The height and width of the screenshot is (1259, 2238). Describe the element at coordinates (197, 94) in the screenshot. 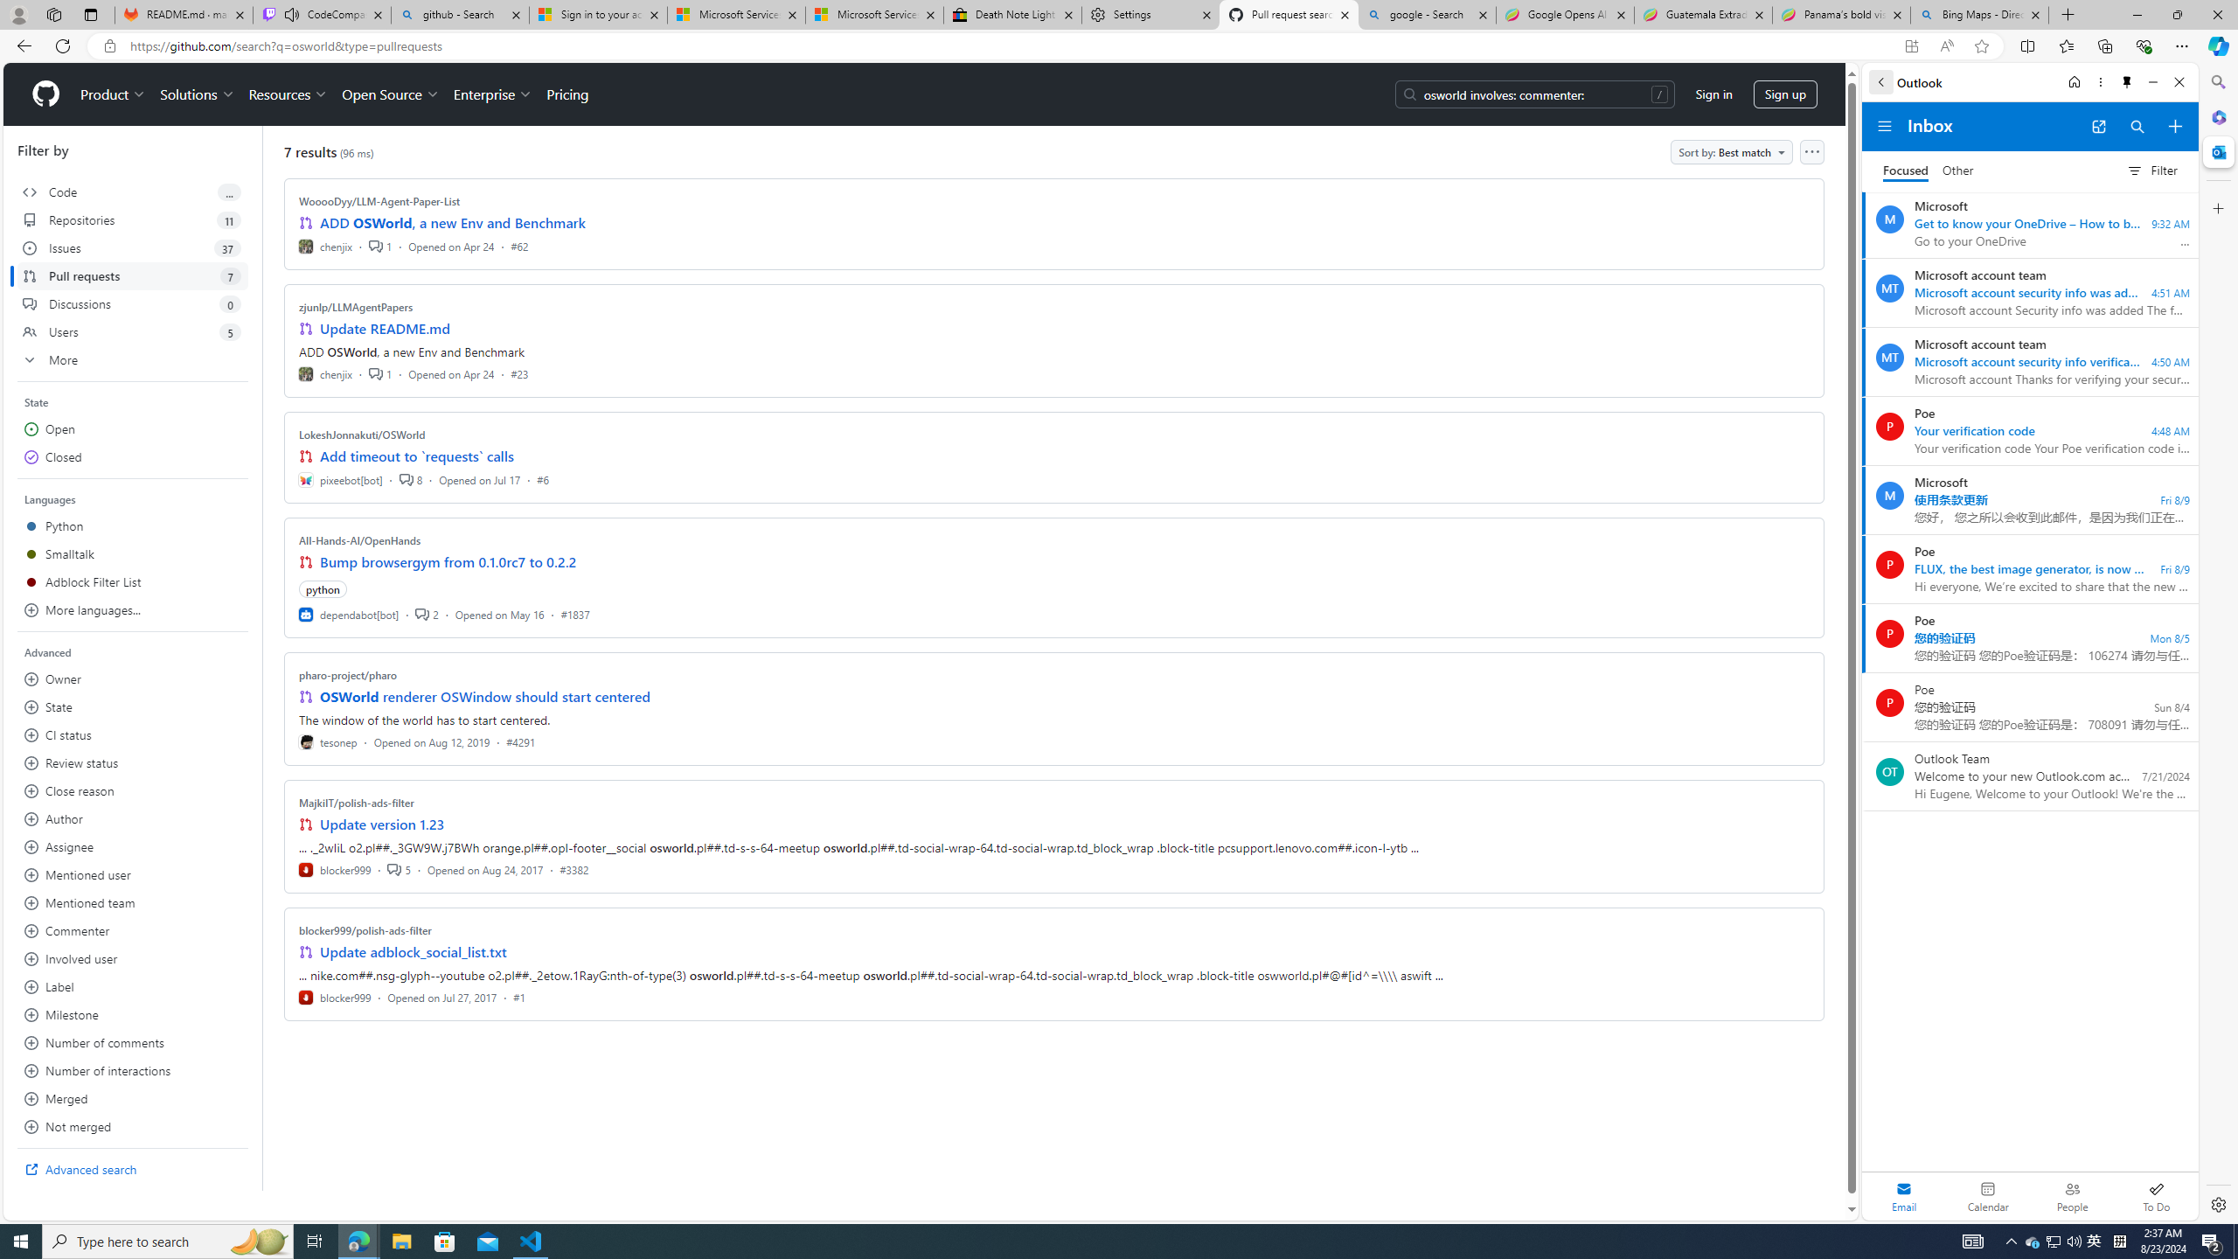

I see `Solutions` at that location.